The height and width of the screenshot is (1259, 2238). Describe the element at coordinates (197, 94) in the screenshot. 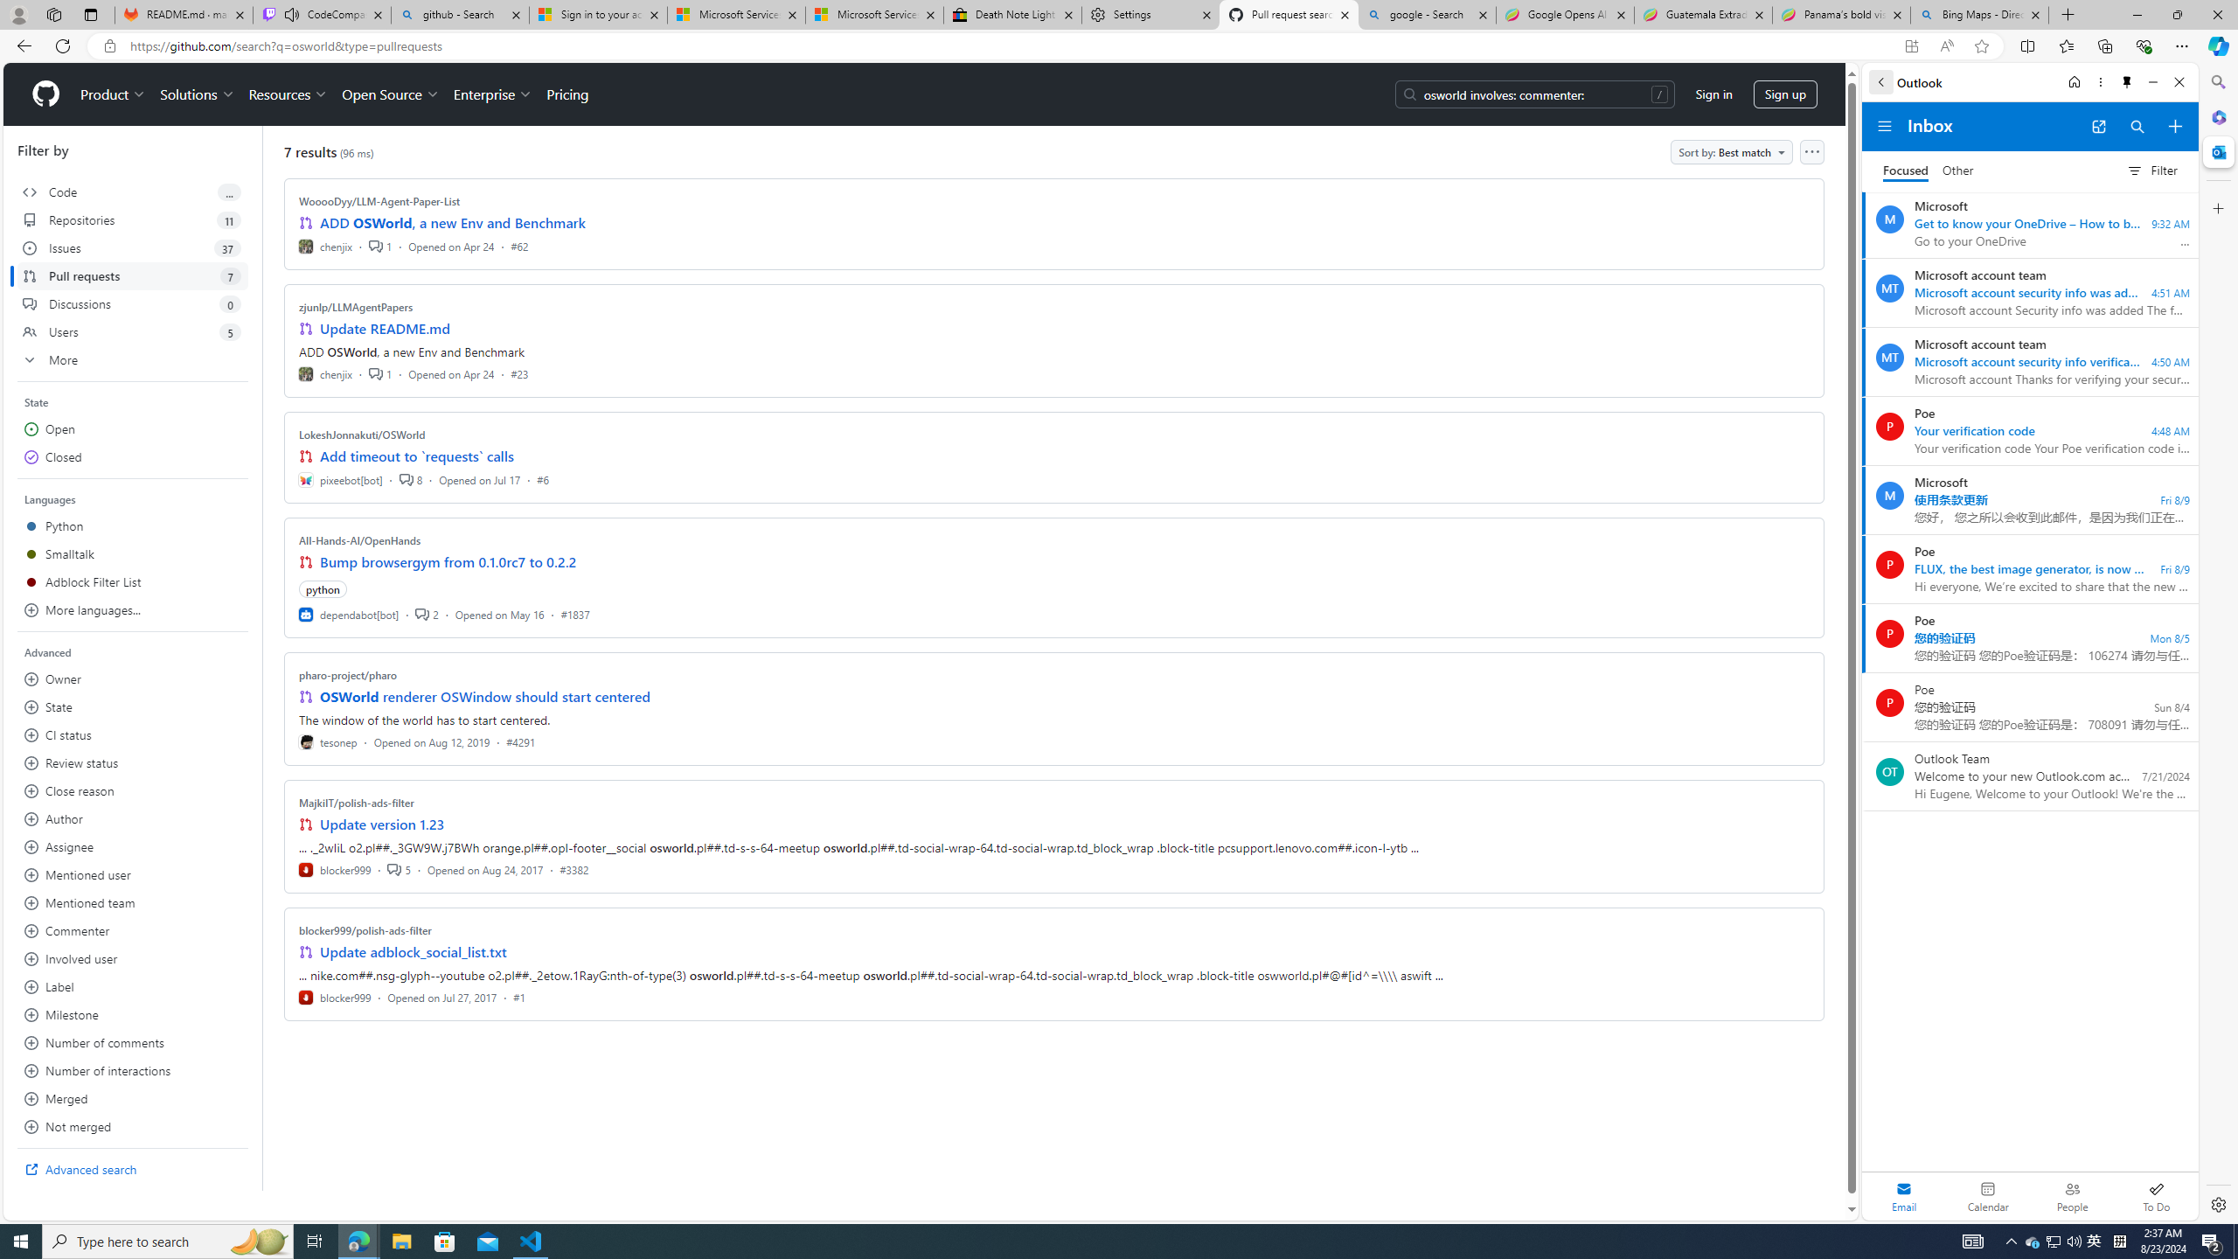

I see `Solutions` at that location.